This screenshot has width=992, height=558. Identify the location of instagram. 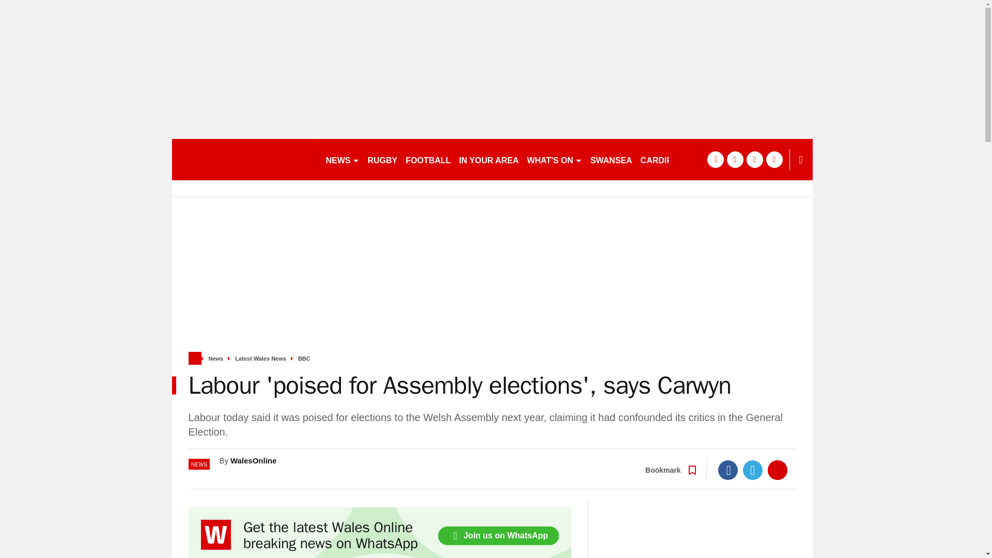
(774, 159).